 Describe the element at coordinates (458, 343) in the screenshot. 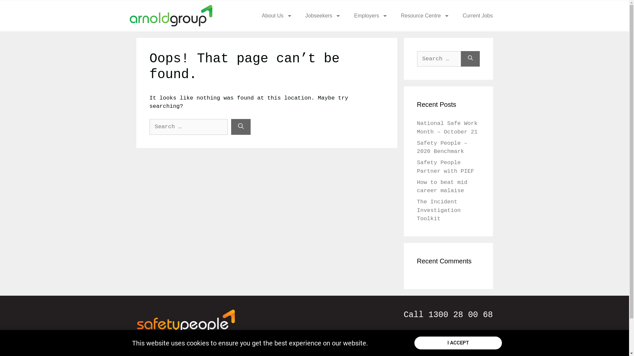

I see `I ACCEPT` at that location.